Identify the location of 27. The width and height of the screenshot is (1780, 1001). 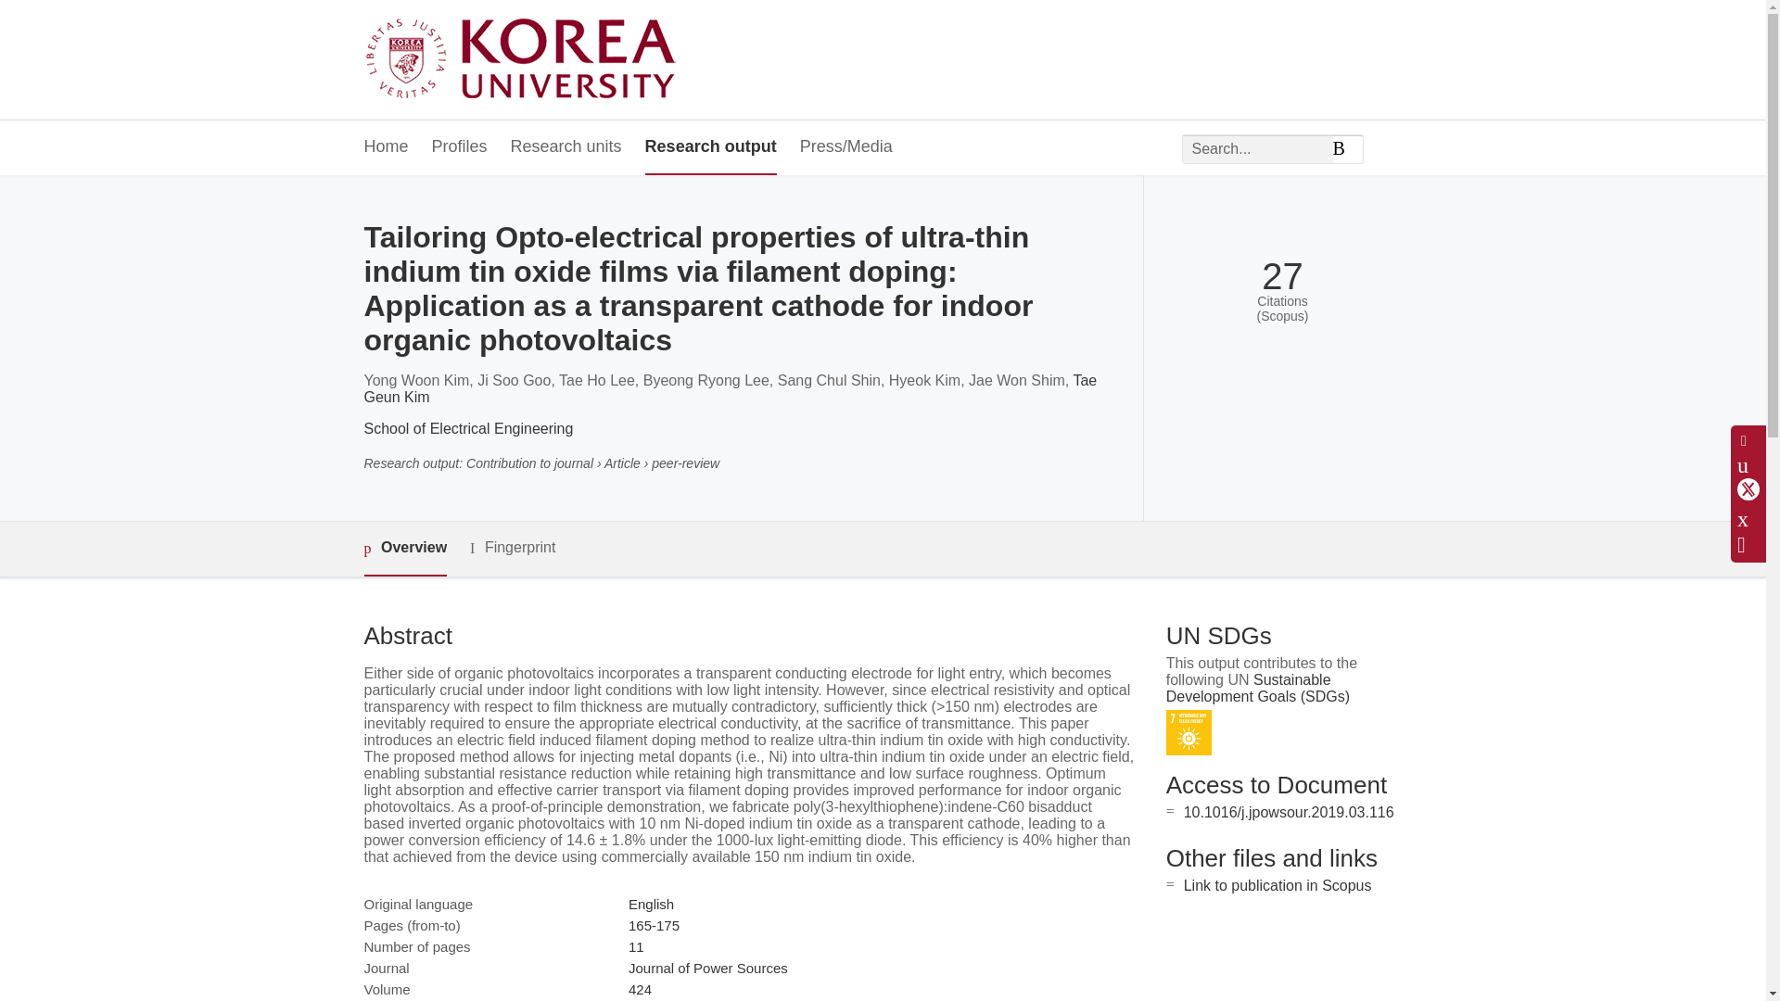
(1282, 276).